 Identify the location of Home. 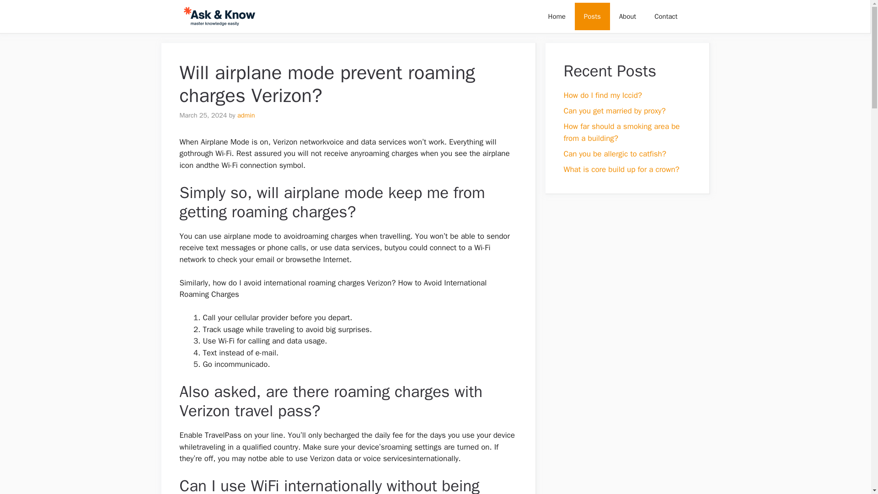
(556, 16).